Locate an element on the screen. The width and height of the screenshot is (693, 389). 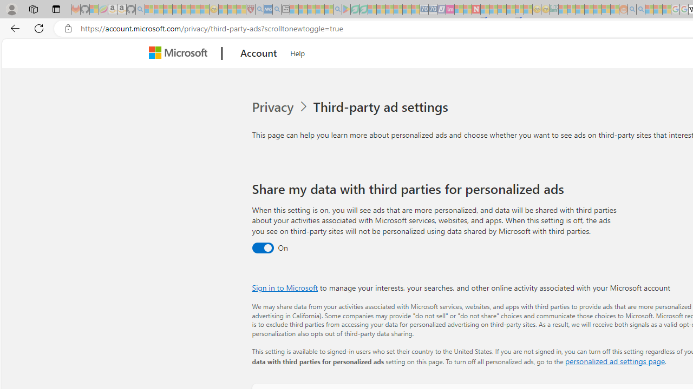
Kinda Frugal - MSN - Sleeping is located at coordinates (597, 10).